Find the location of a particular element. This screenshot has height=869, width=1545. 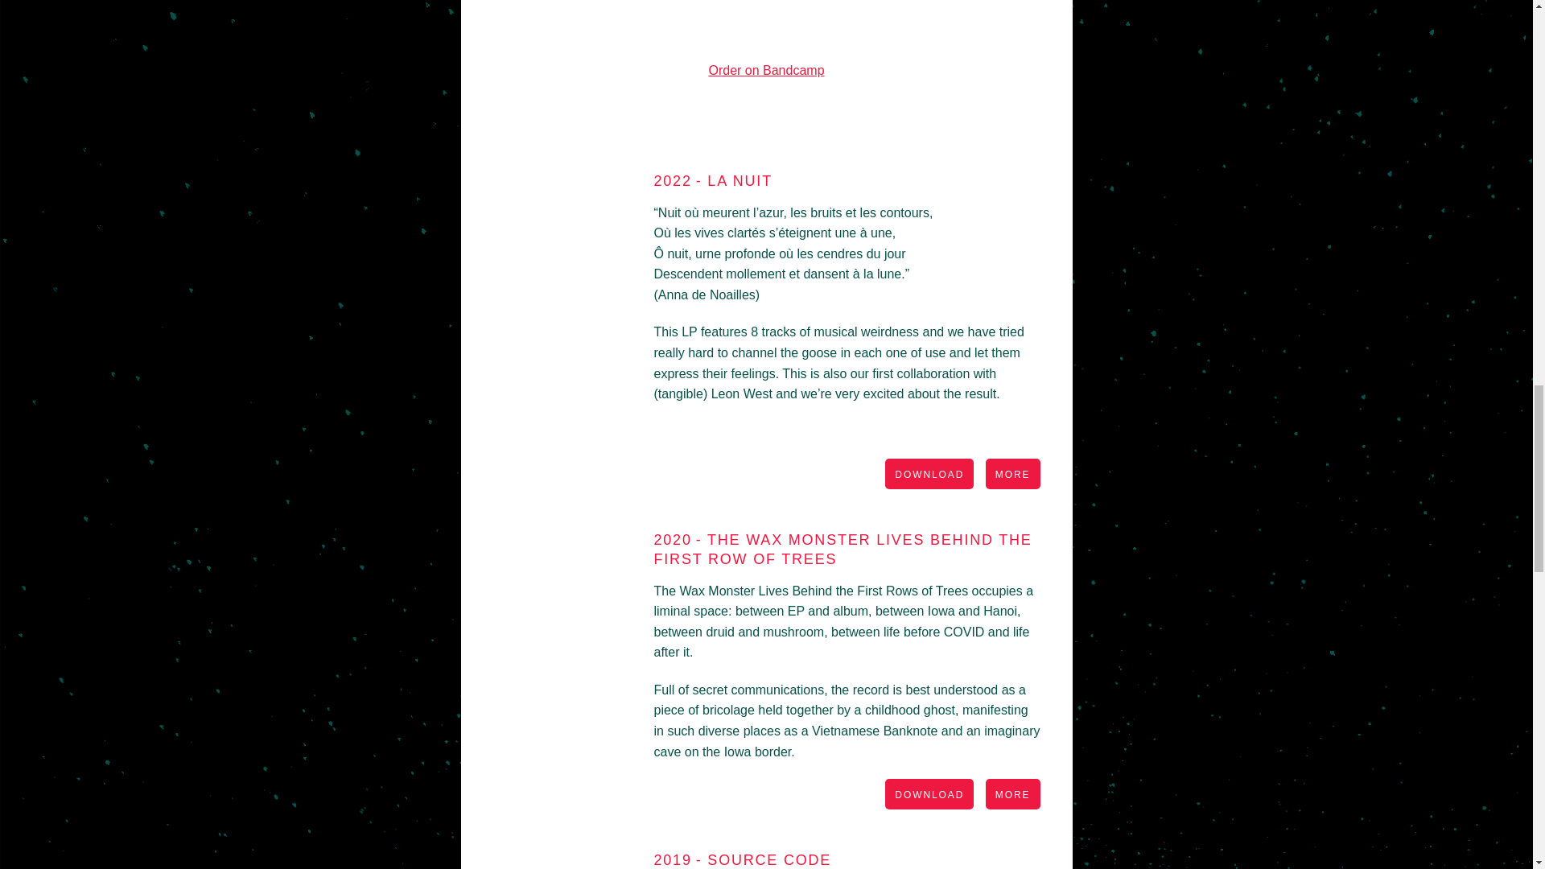

MORE is located at coordinates (1012, 794).